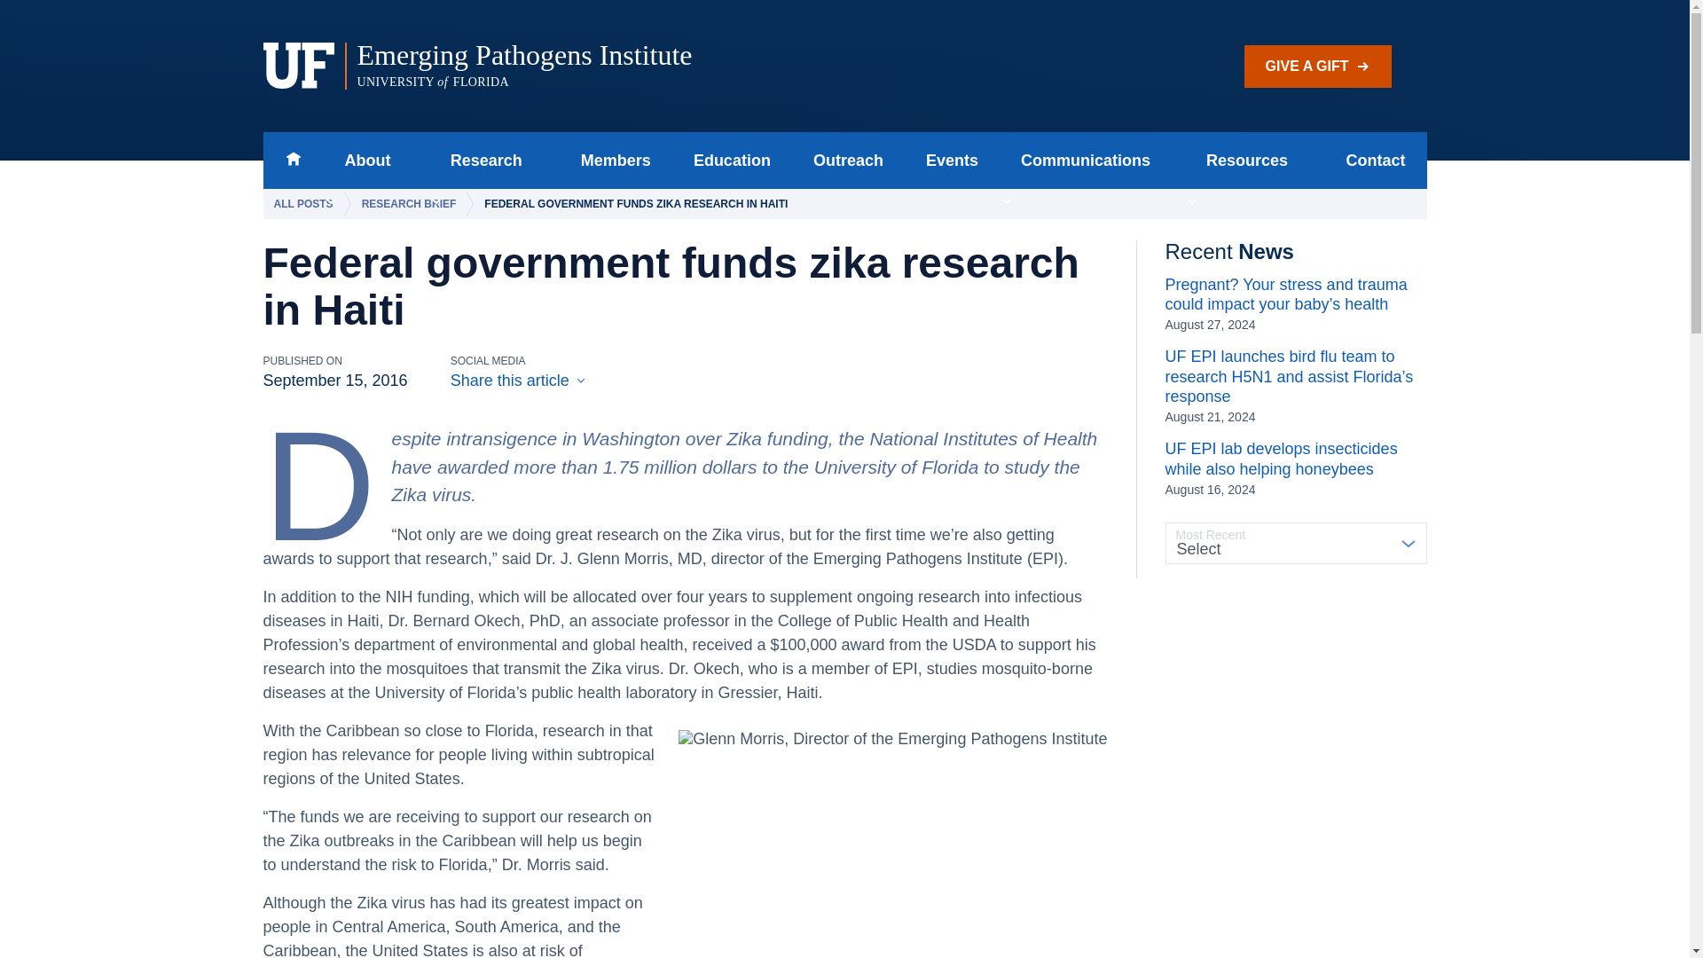 This screenshot has height=958, width=1703. What do you see at coordinates (306, 204) in the screenshot?
I see `ALL POSTS` at bounding box center [306, 204].